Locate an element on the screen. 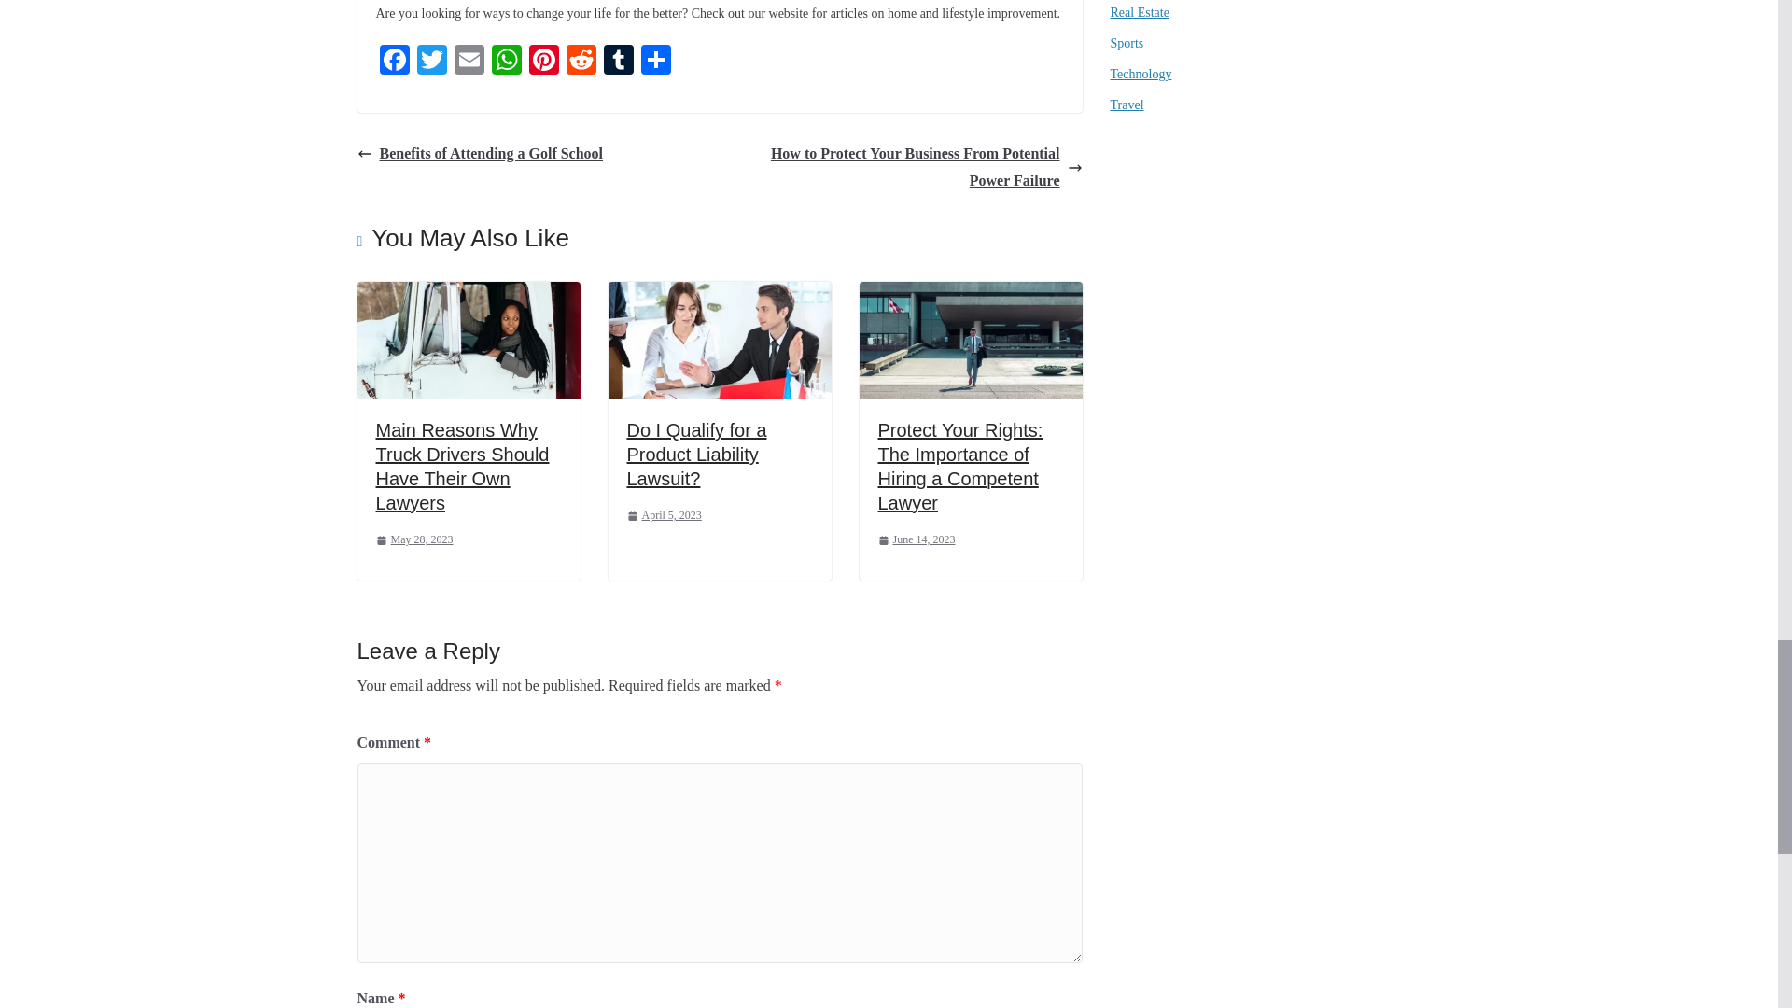 This screenshot has height=1008, width=1792. WhatsApp is located at coordinates (506, 62).